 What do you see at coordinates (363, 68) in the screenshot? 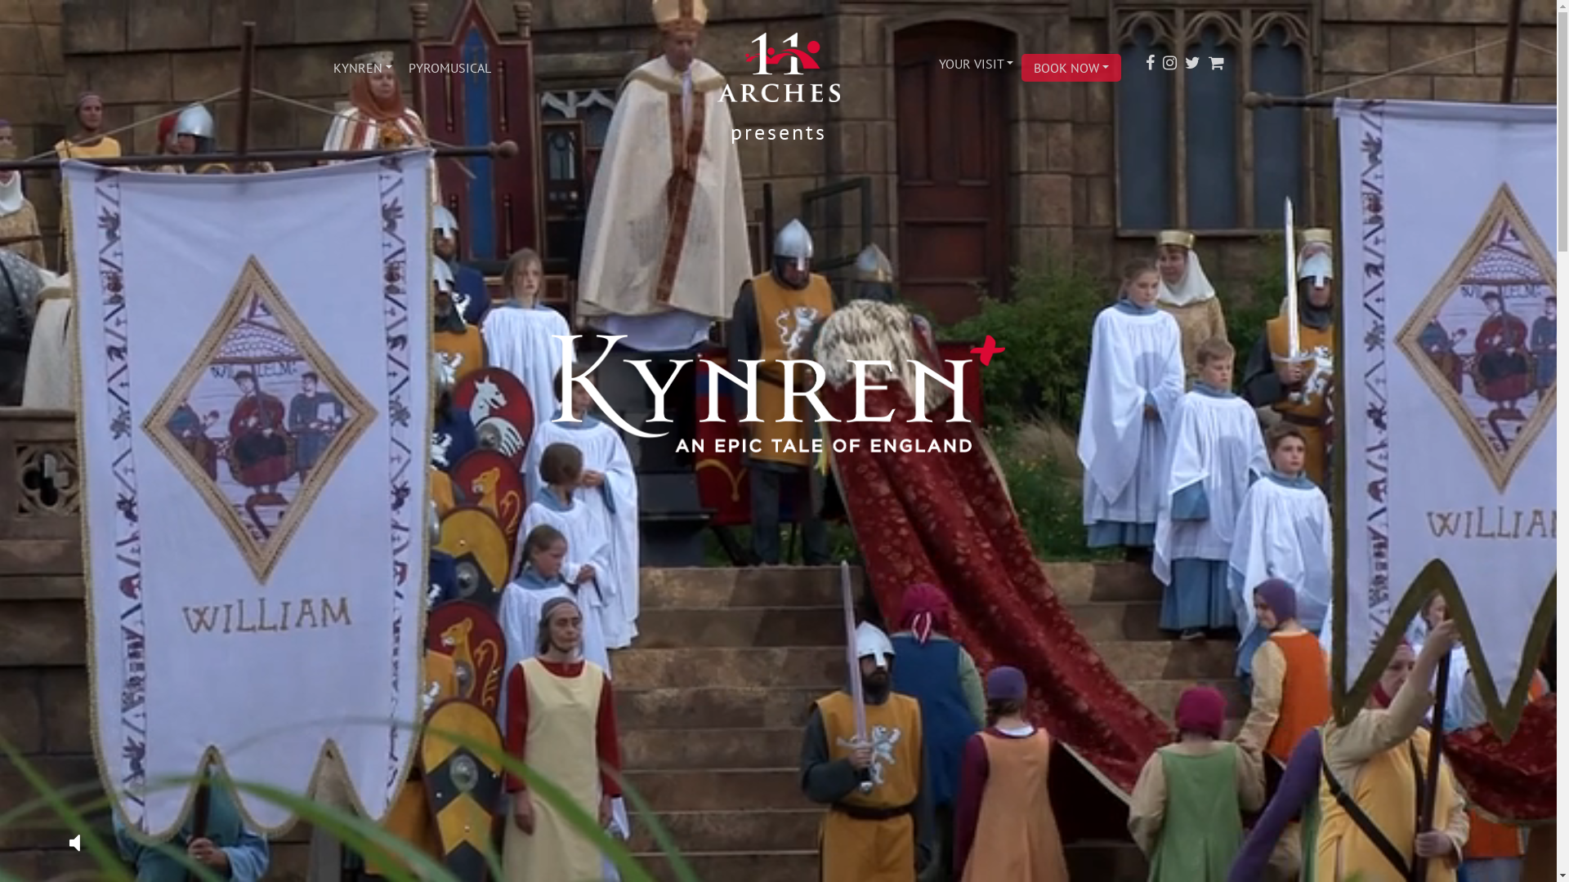
I see `KYNREN` at bounding box center [363, 68].